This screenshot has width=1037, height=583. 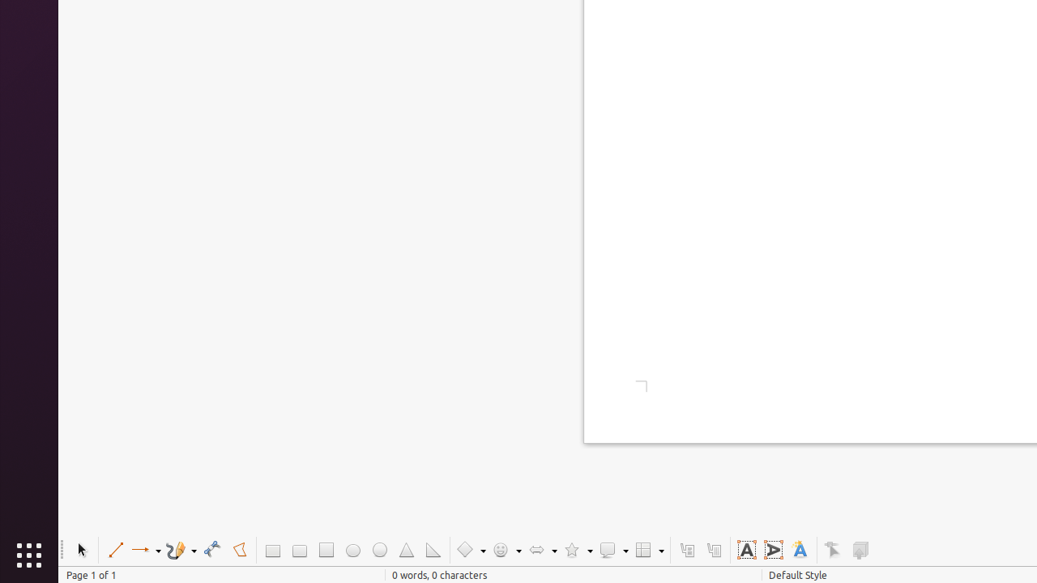 What do you see at coordinates (433, 551) in the screenshot?
I see `Right Triangle` at bounding box center [433, 551].